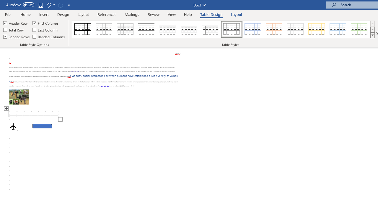  What do you see at coordinates (168, 29) in the screenshot?
I see `Plain Table 3` at bounding box center [168, 29].